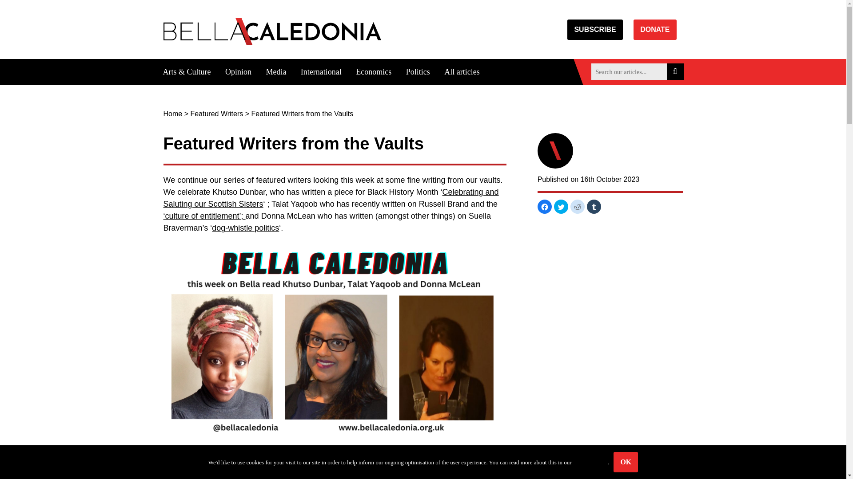 The image size is (853, 479). What do you see at coordinates (462, 72) in the screenshot?
I see `All articles` at bounding box center [462, 72].